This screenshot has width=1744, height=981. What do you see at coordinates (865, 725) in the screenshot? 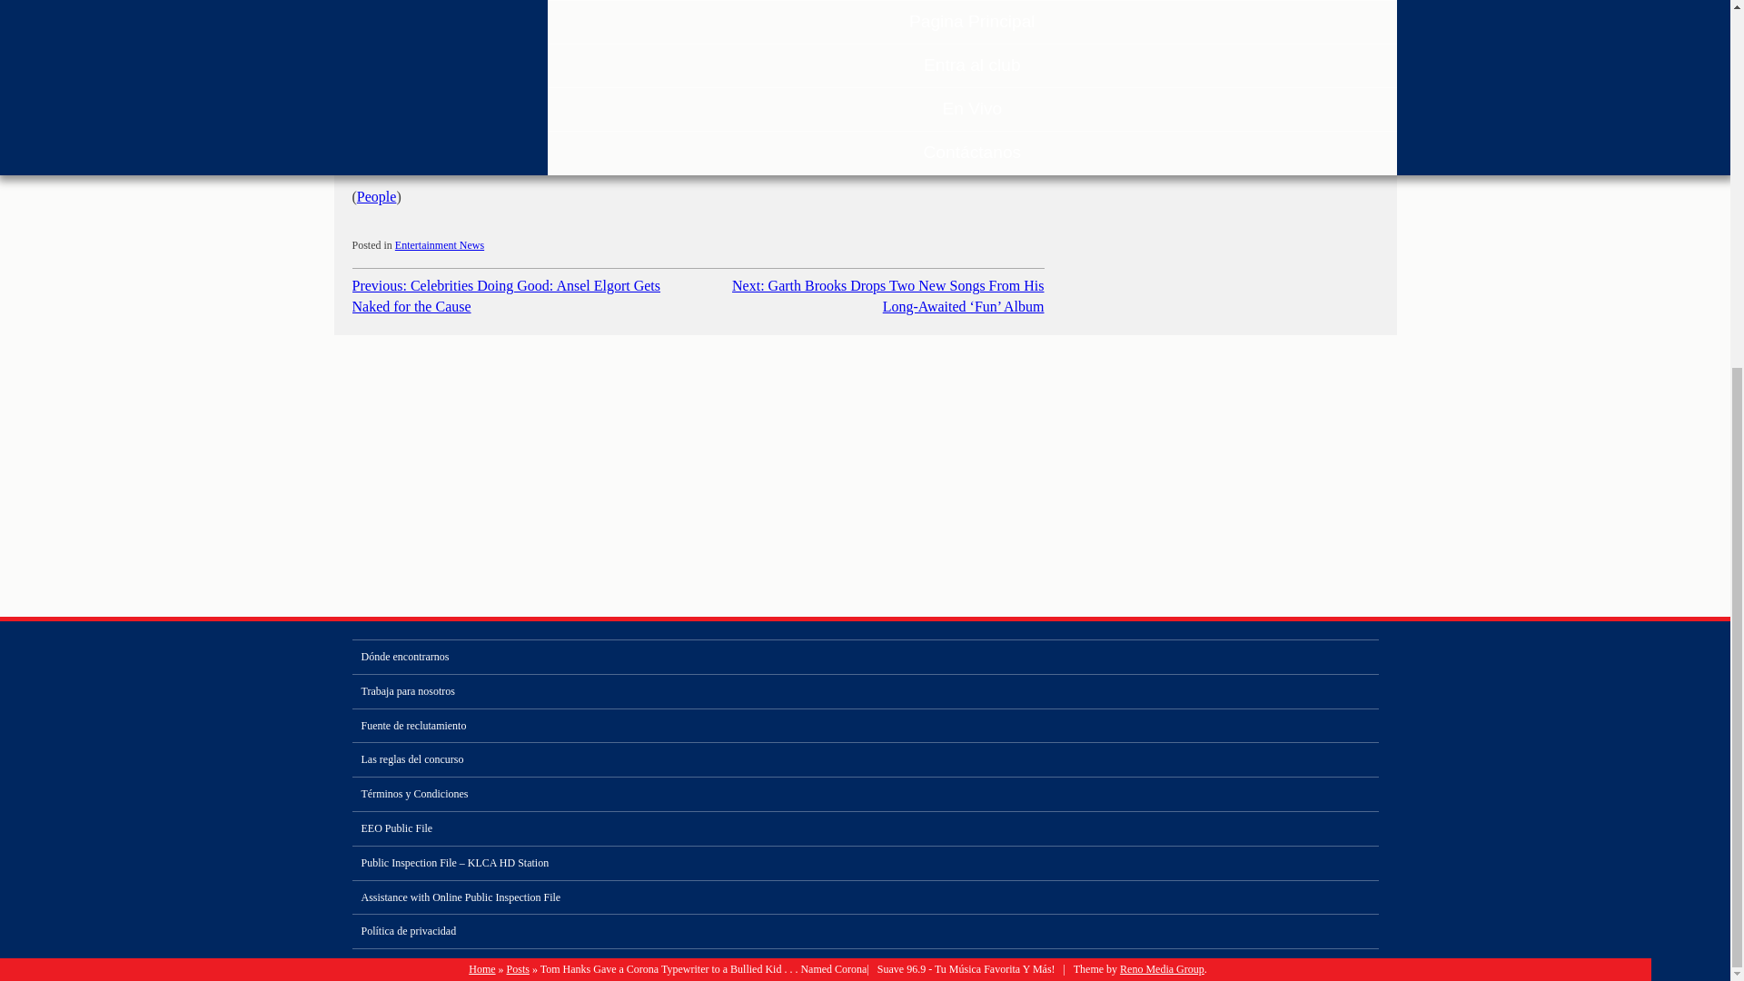
I see `Fuente de reclutamiento` at bounding box center [865, 725].